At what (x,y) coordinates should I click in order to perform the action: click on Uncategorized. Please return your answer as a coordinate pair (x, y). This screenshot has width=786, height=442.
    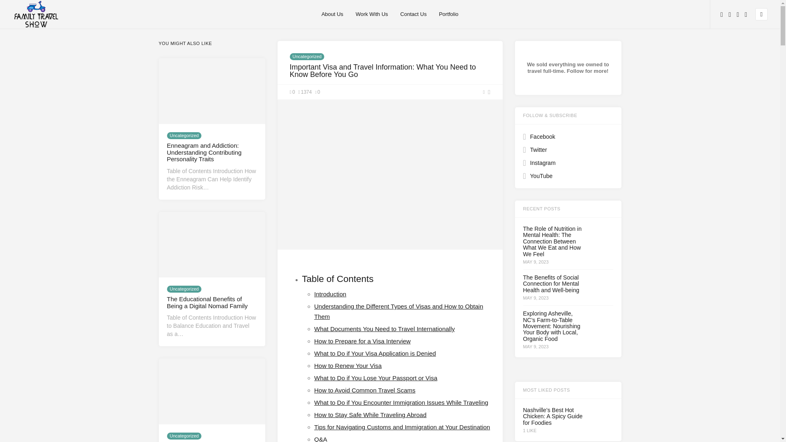
    Looking at the image, I should click on (184, 135).